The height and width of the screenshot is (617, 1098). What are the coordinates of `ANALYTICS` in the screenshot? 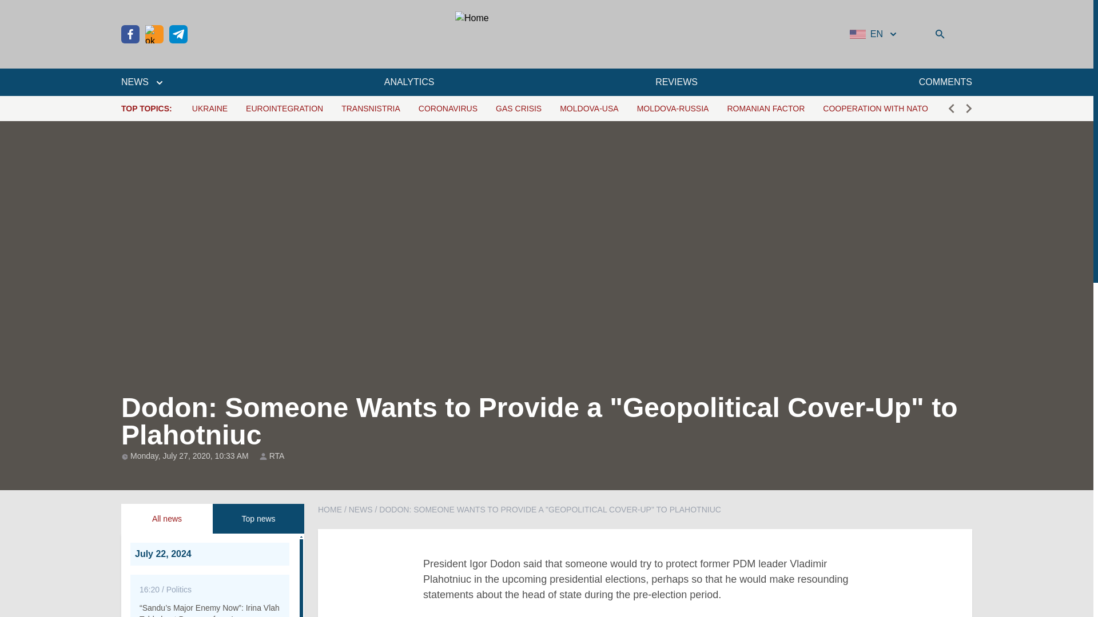 It's located at (409, 82).